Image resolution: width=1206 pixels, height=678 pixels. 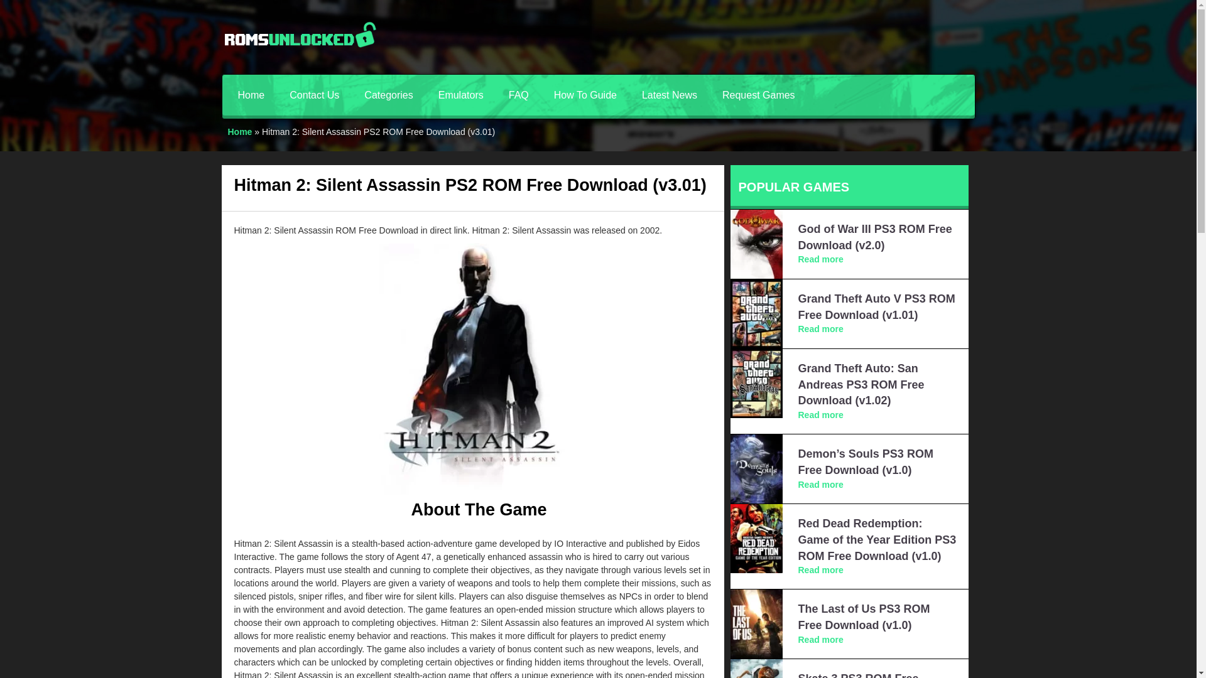 What do you see at coordinates (585, 94) in the screenshot?
I see `How To Guide` at bounding box center [585, 94].